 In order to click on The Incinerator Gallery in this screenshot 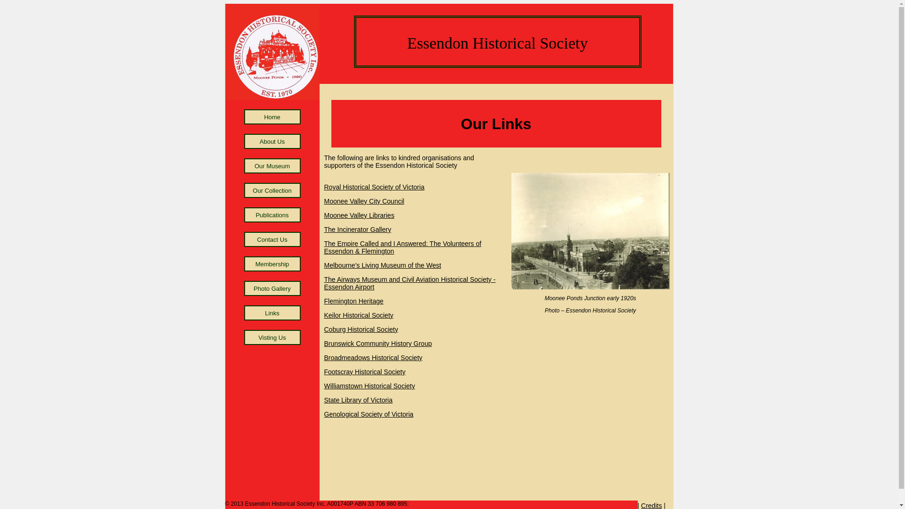, I will do `click(358, 230)`.